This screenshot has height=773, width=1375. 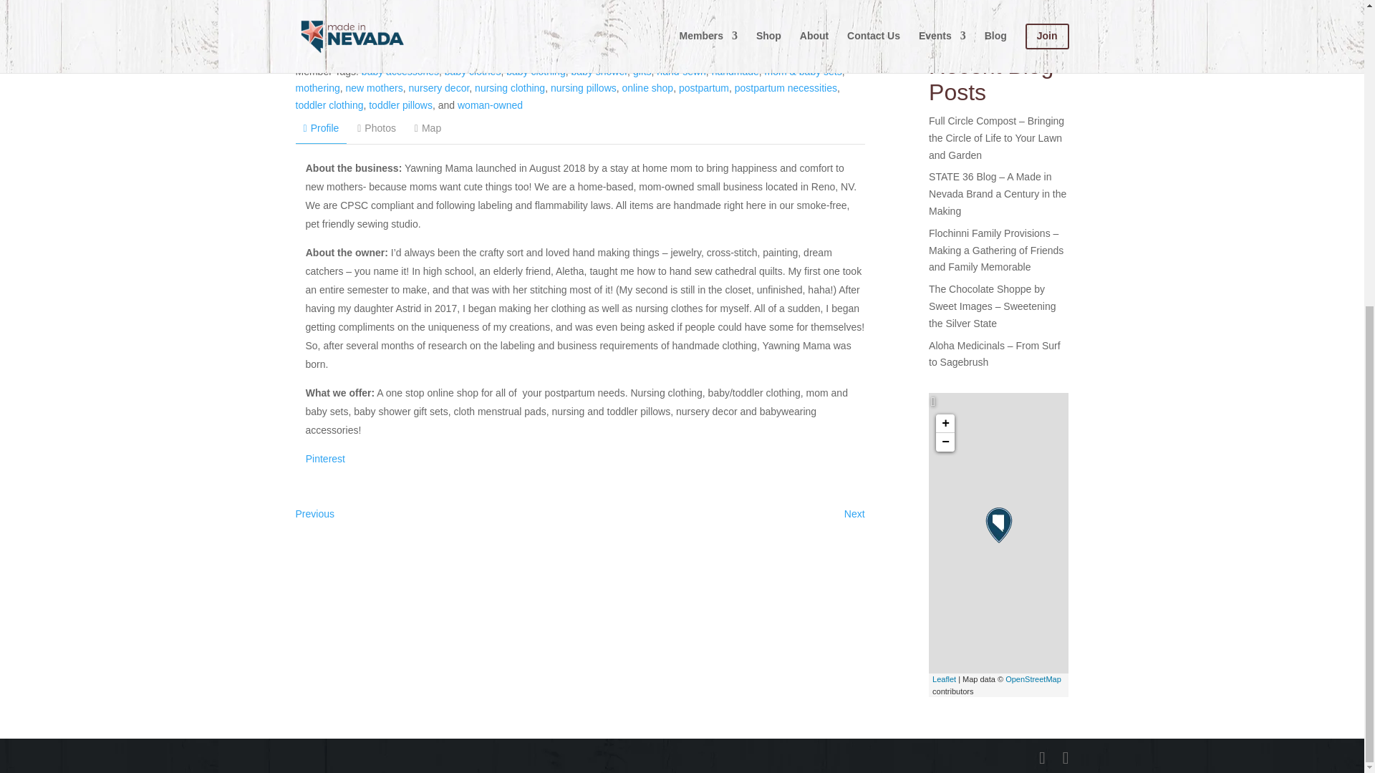 I want to click on nursing clothing, so click(x=509, y=87).